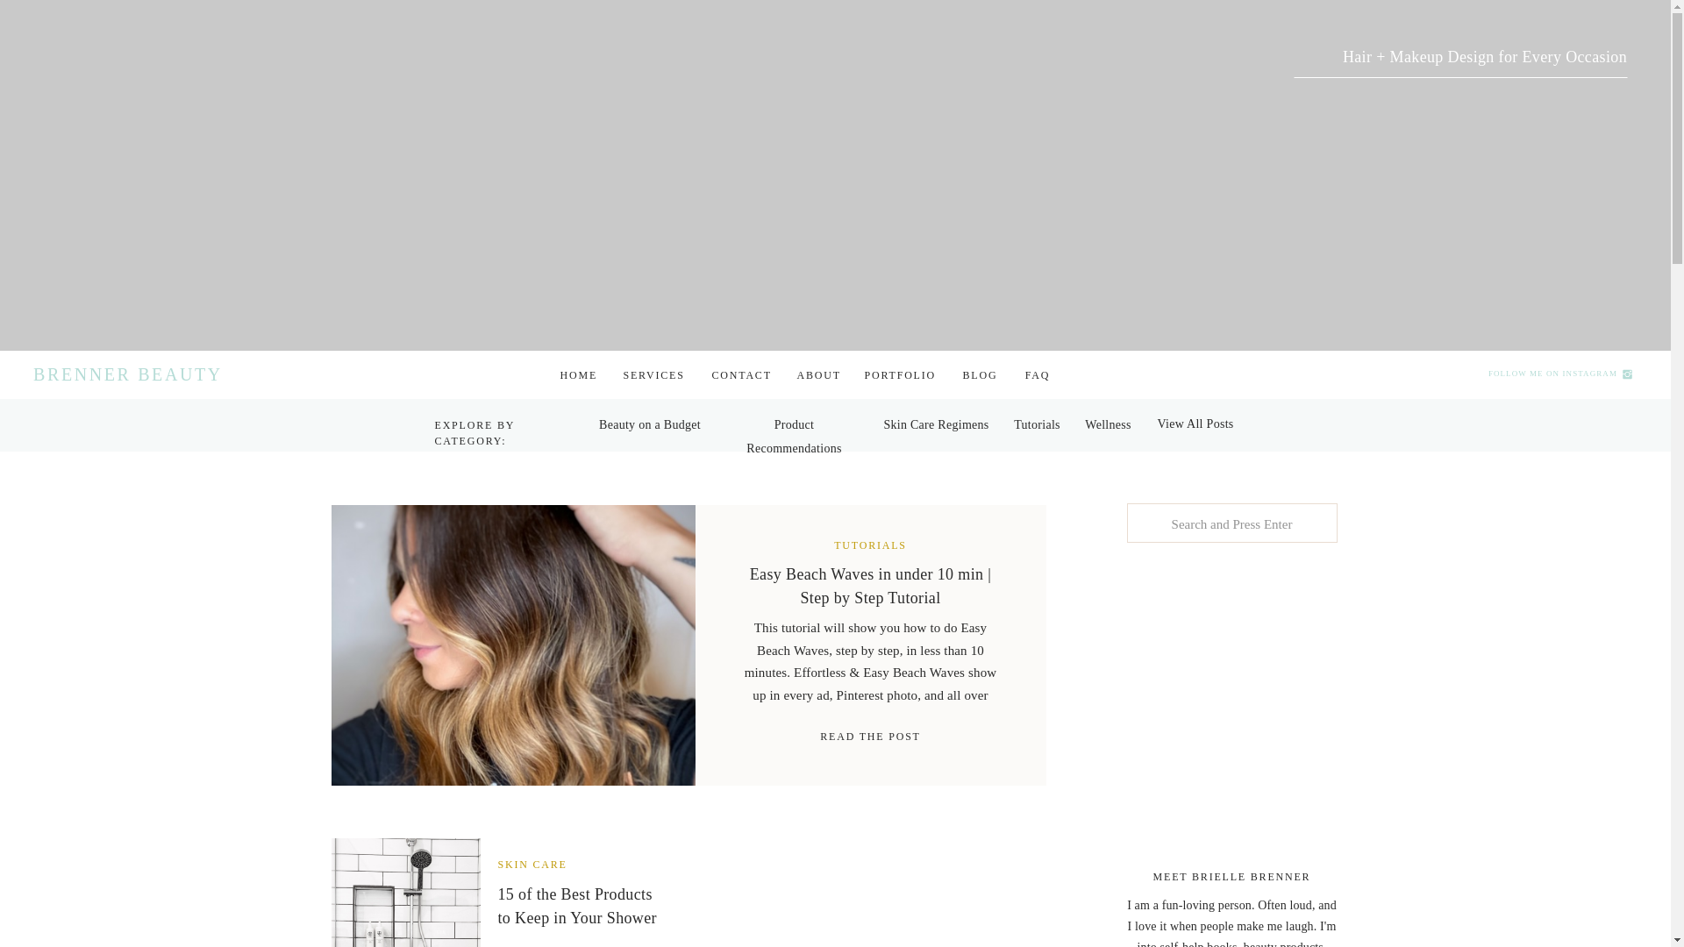  What do you see at coordinates (981, 375) in the screenshot?
I see `BLOG` at bounding box center [981, 375].